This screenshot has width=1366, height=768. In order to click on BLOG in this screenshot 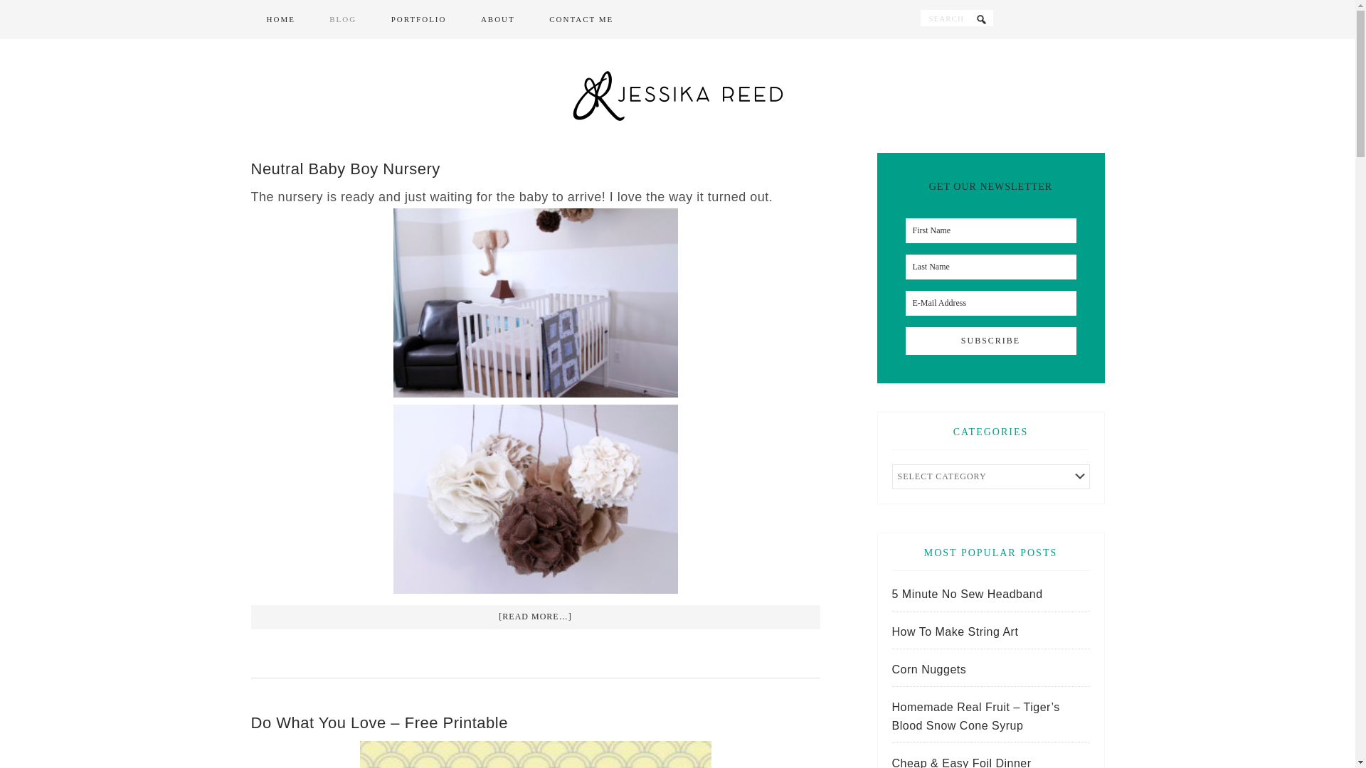, I will do `click(343, 20)`.